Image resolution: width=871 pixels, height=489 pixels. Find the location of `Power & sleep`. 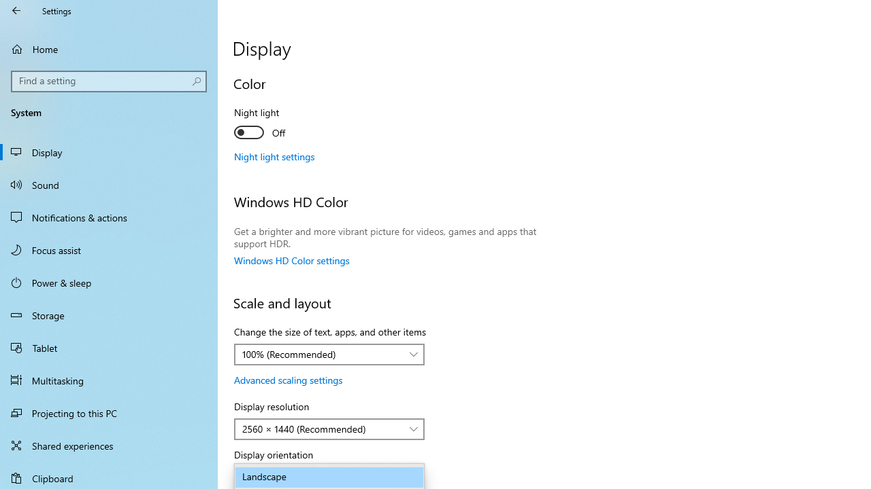

Power & sleep is located at coordinates (109, 282).